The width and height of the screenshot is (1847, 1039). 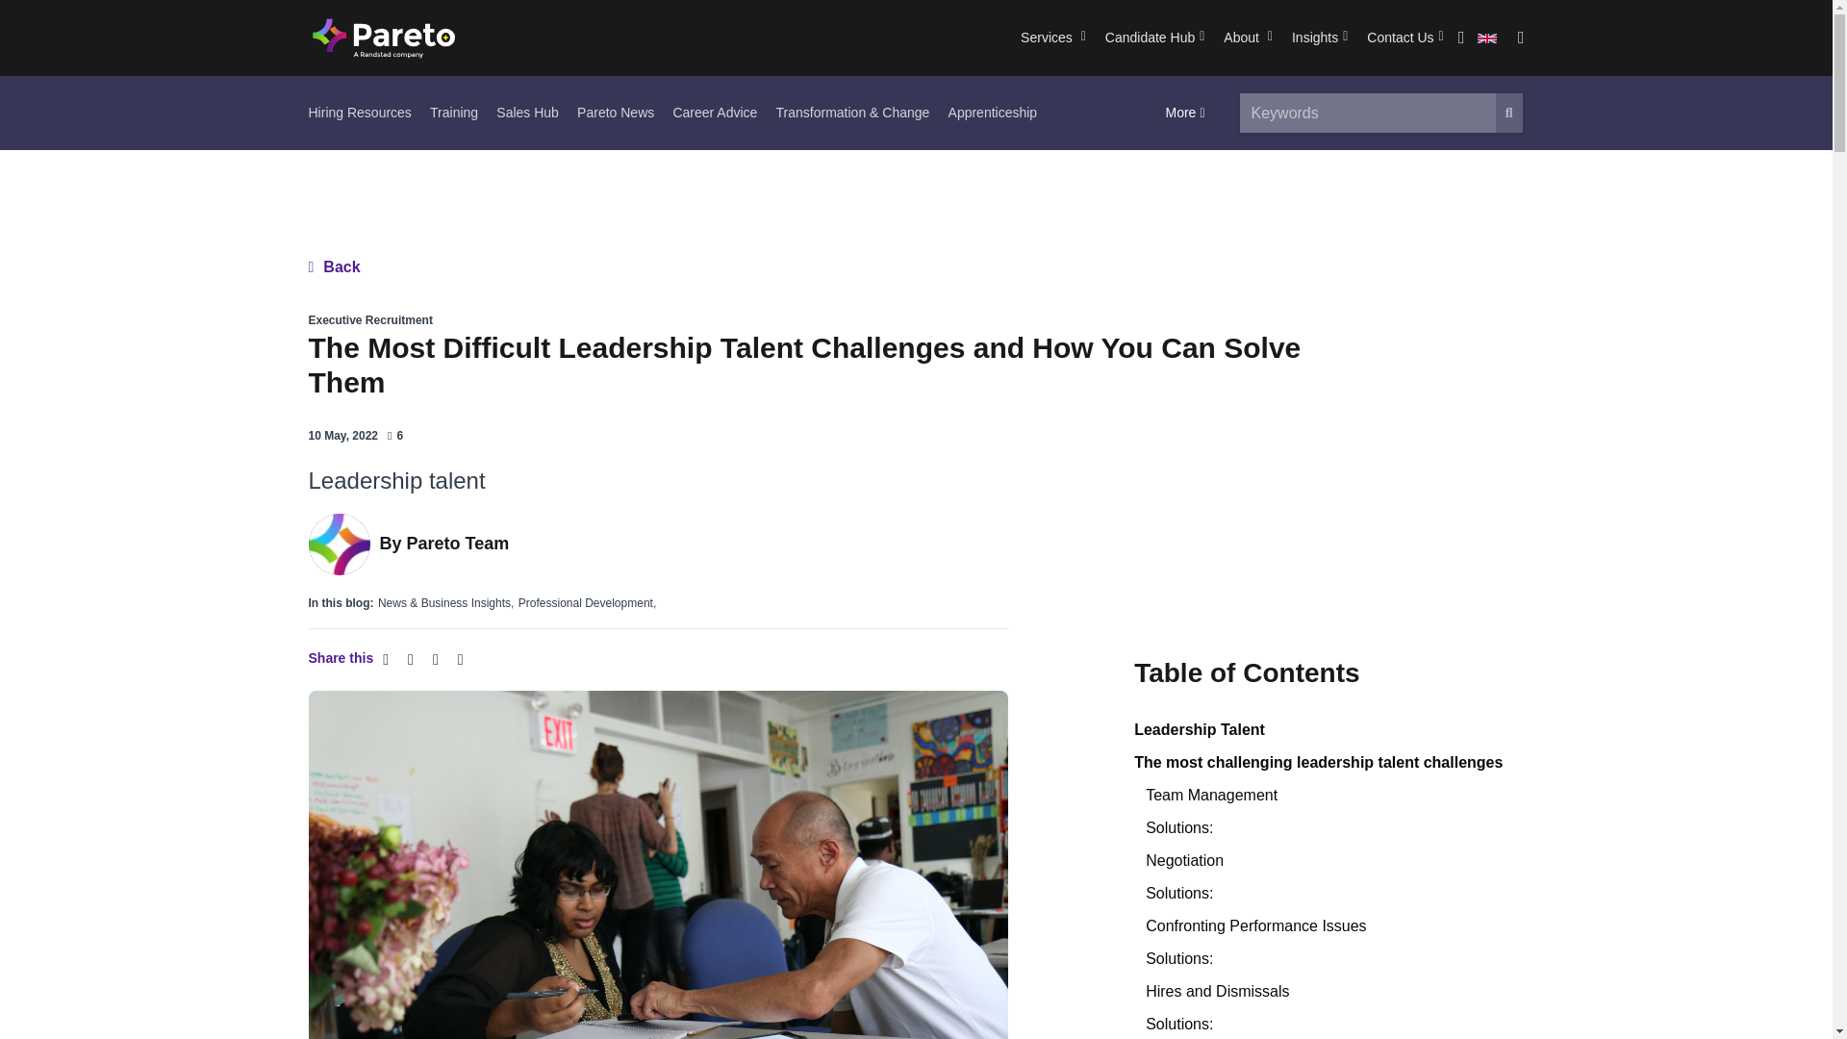 What do you see at coordinates (1247, 38) in the screenshot?
I see `About` at bounding box center [1247, 38].